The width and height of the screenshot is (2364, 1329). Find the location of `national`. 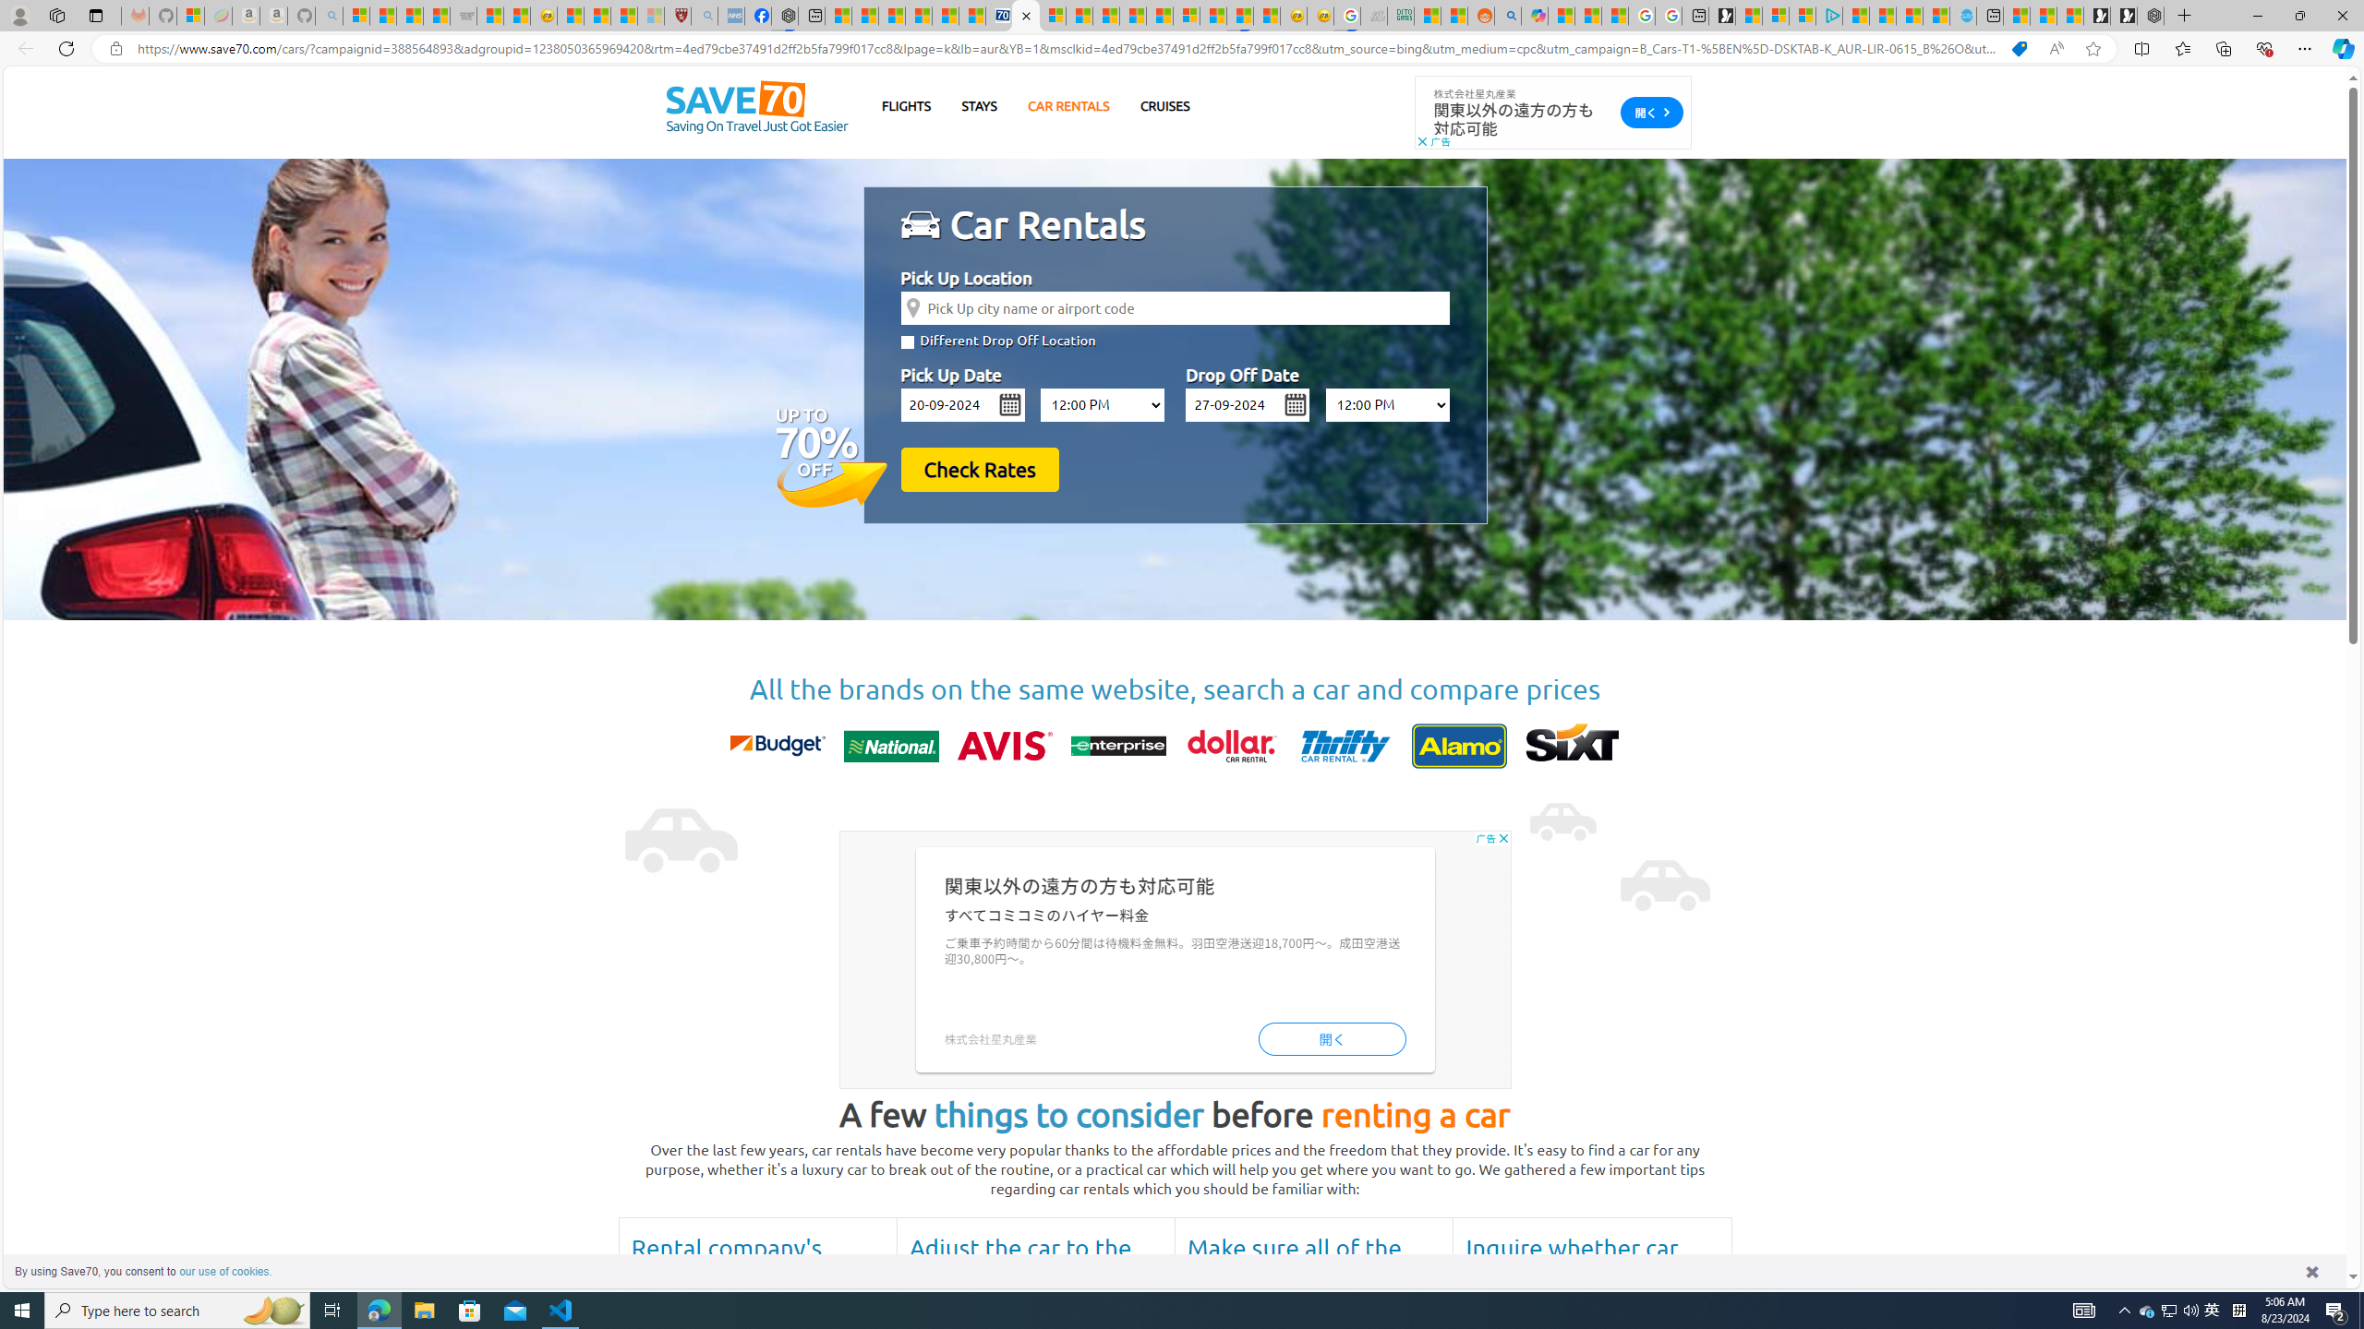

national is located at coordinates (890, 746).